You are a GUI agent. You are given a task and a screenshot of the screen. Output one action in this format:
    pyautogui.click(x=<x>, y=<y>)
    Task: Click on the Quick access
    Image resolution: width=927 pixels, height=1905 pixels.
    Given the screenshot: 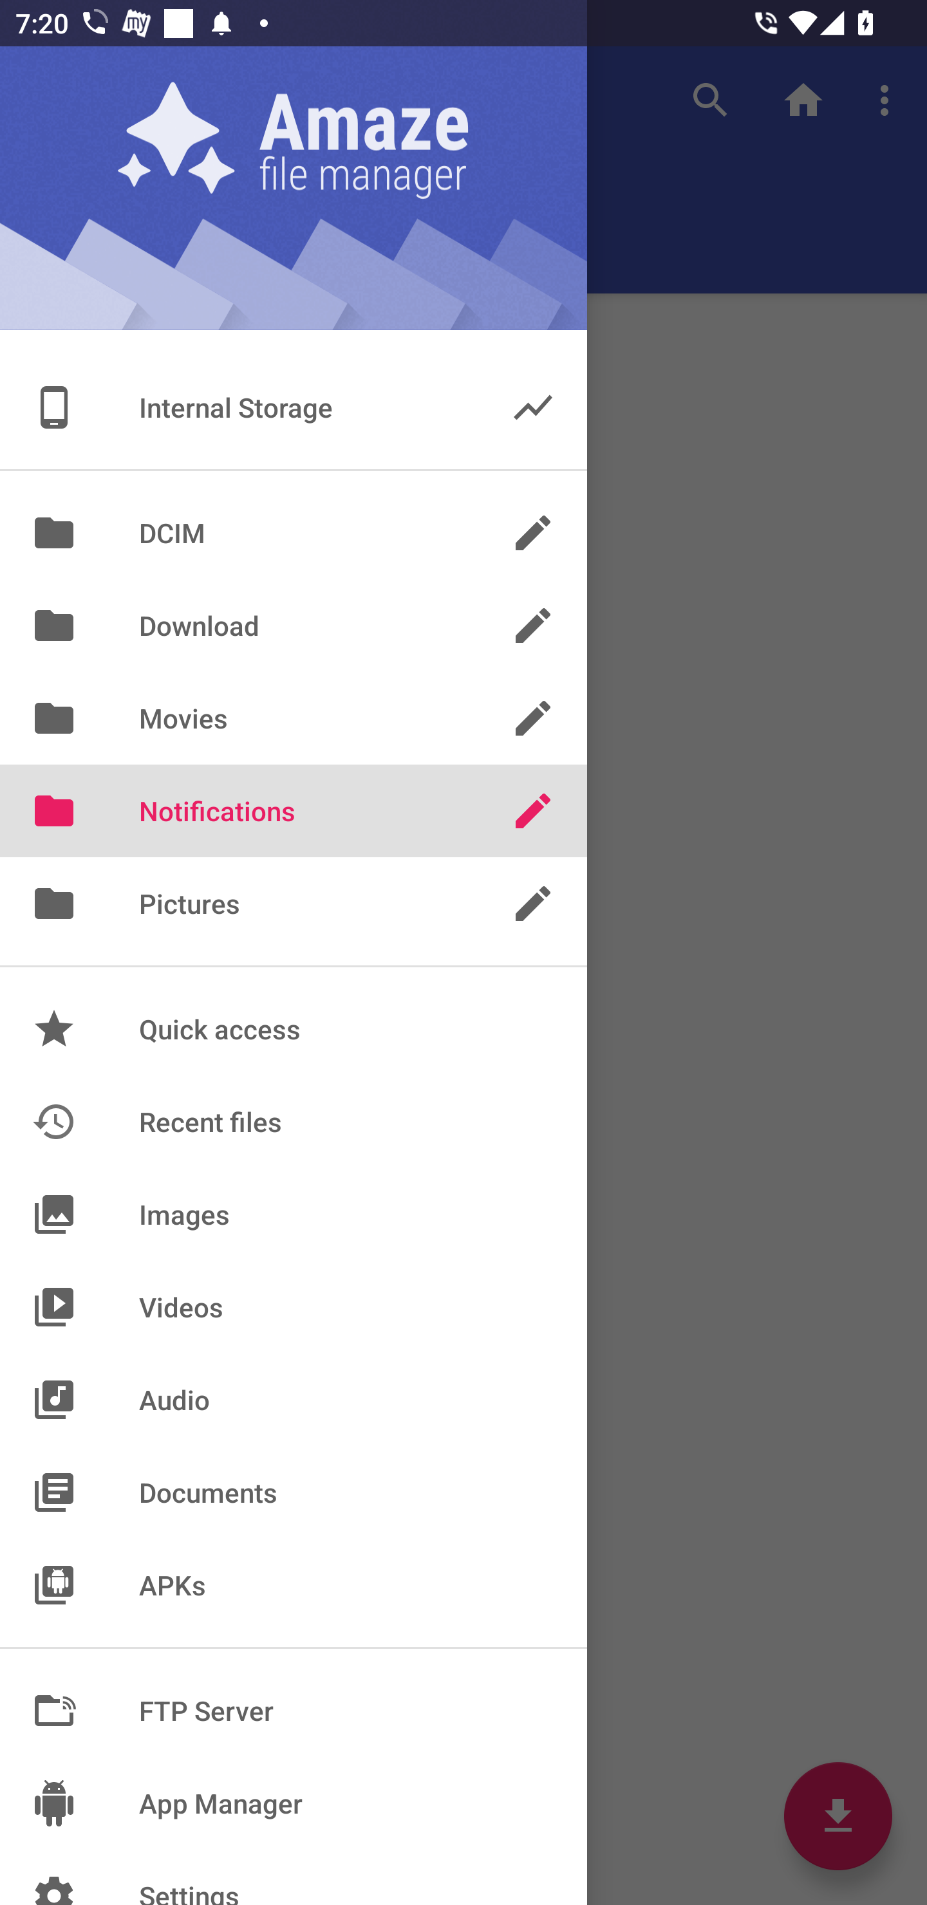 What is the action you would take?
    pyautogui.click(x=294, y=1030)
    